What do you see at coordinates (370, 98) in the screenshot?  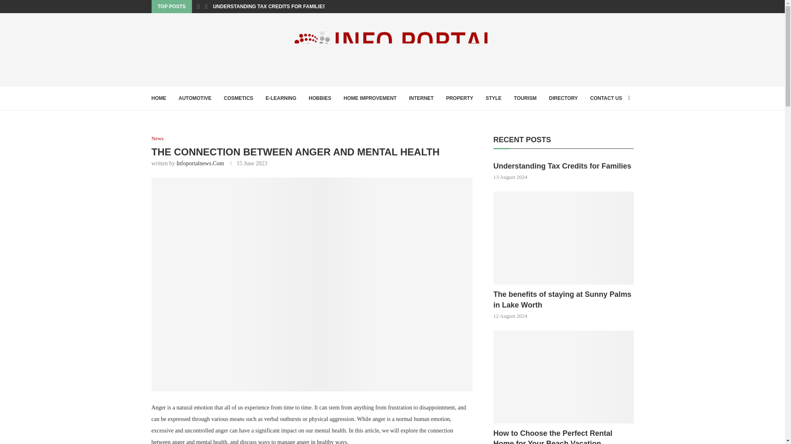 I see `HOME IMPROVEMENT` at bounding box center [370, 98].